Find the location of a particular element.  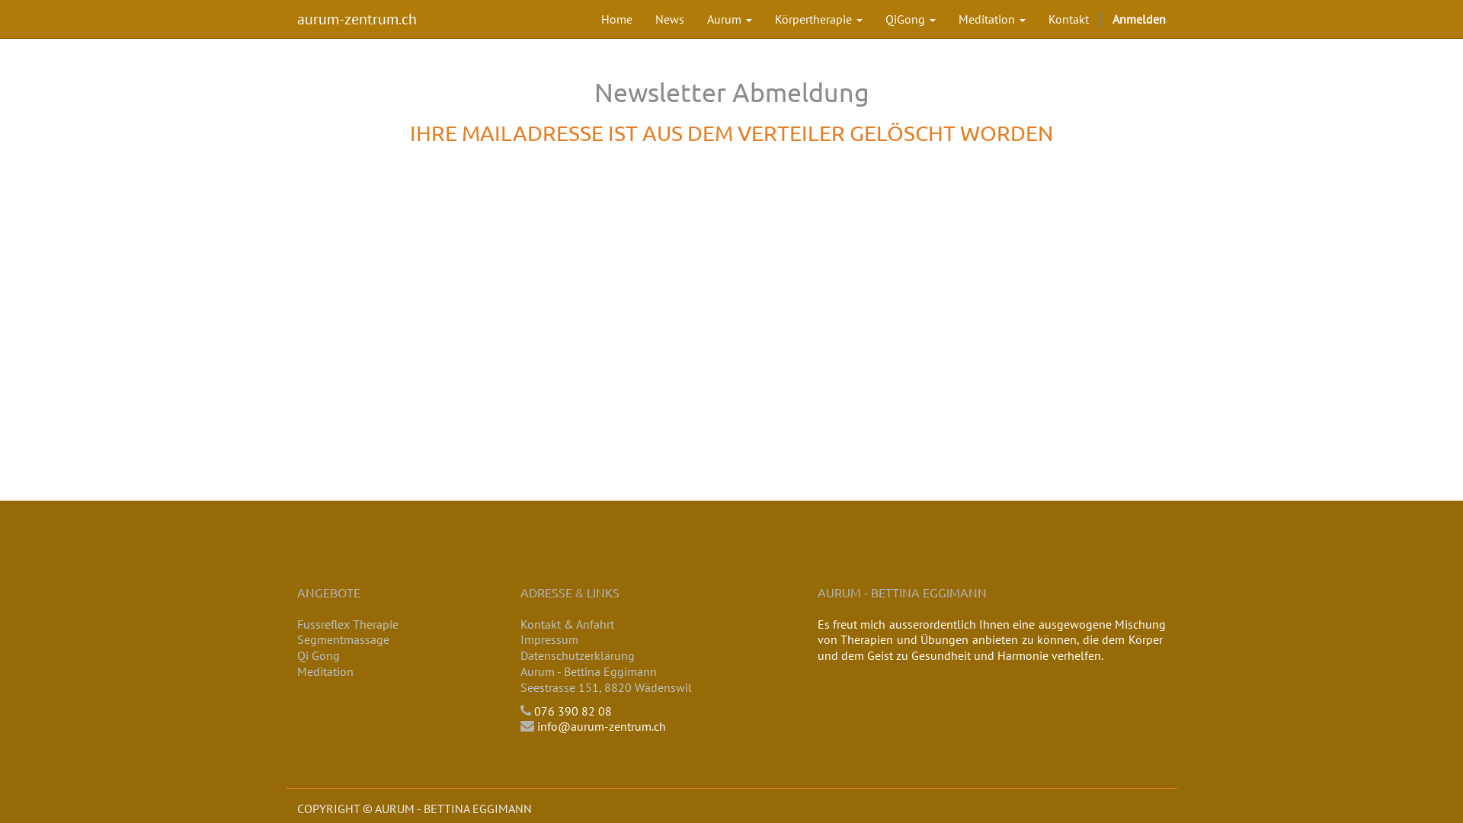

Aurum - Bettina Eggimann is located at coordinates (588, 671).